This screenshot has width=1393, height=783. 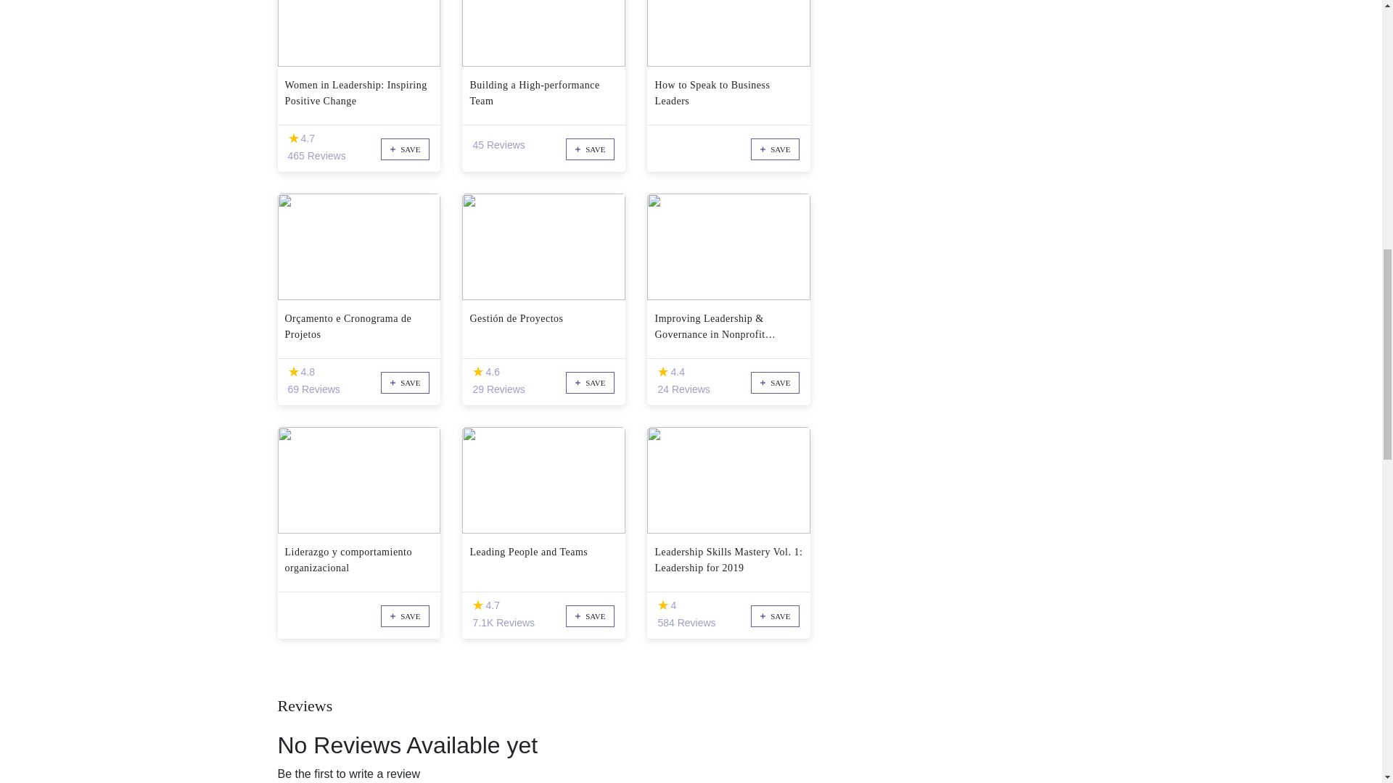 I want to click on 4.4, so click(x=663, y=372).